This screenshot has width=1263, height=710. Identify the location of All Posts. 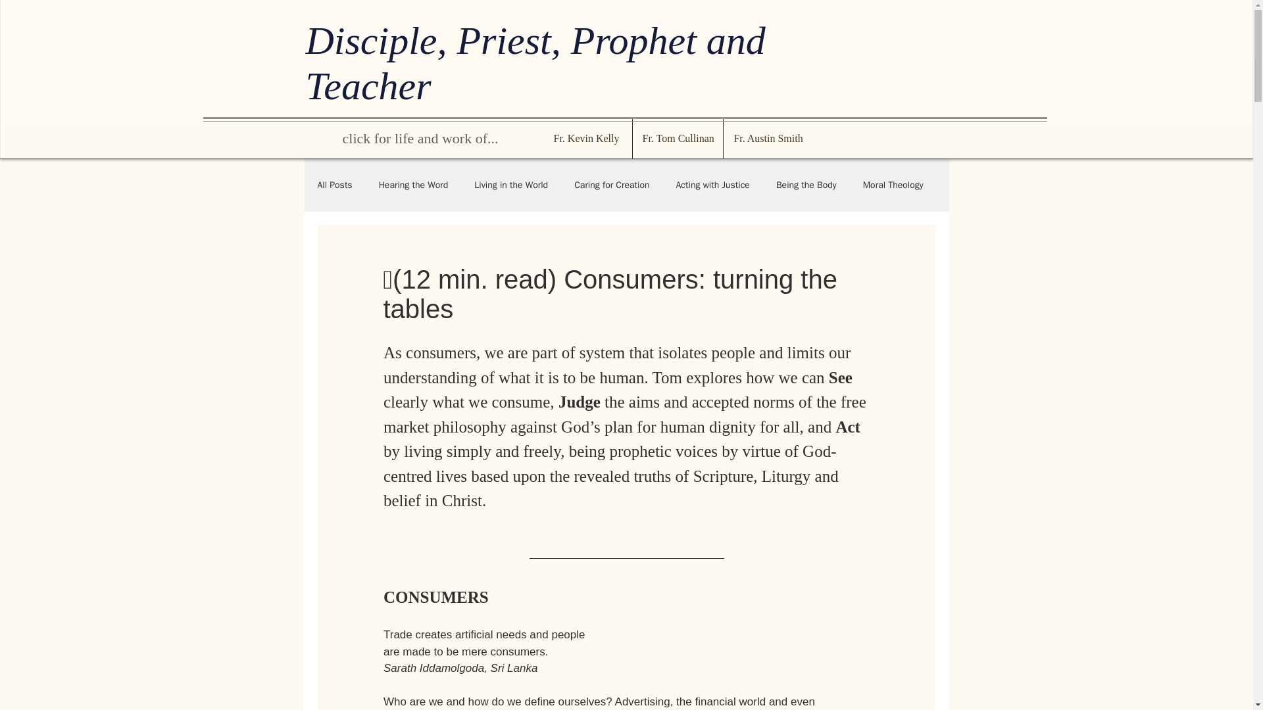
(334, 185).